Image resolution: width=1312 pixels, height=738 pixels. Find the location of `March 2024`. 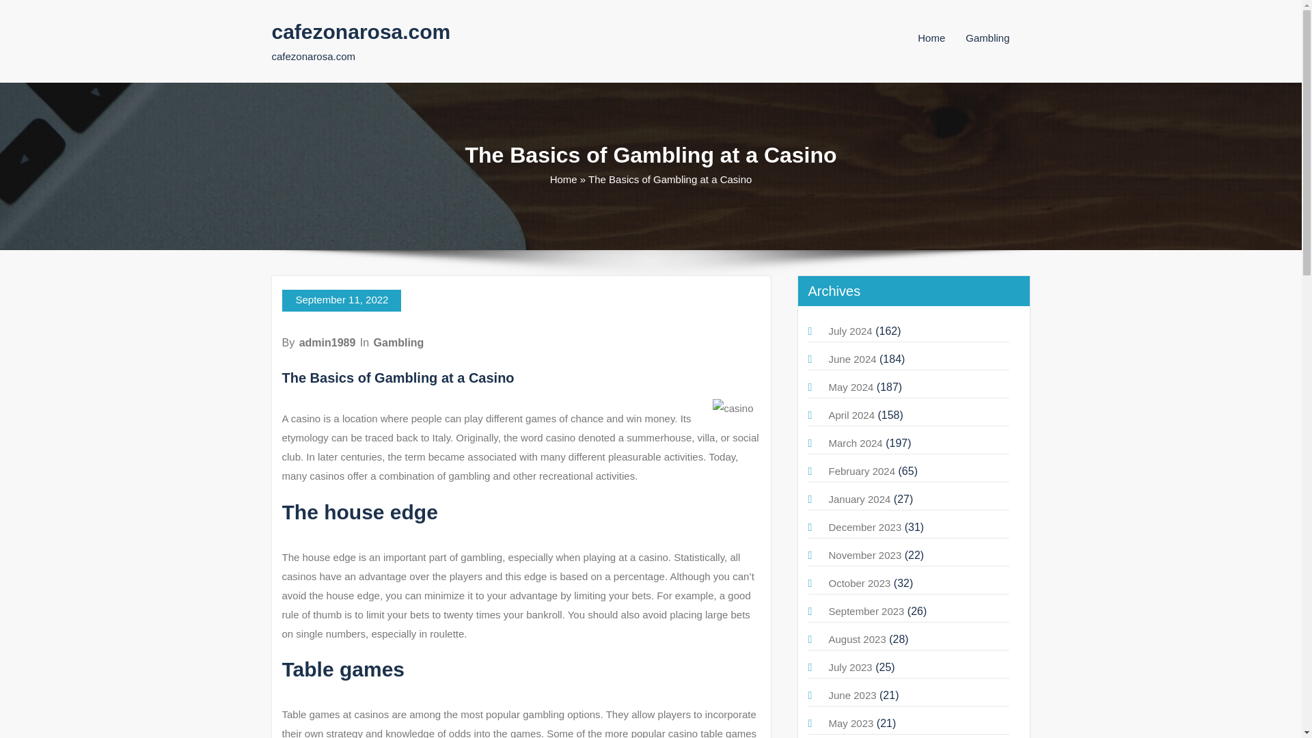

March 2024 is located at coordinates (854, 443).